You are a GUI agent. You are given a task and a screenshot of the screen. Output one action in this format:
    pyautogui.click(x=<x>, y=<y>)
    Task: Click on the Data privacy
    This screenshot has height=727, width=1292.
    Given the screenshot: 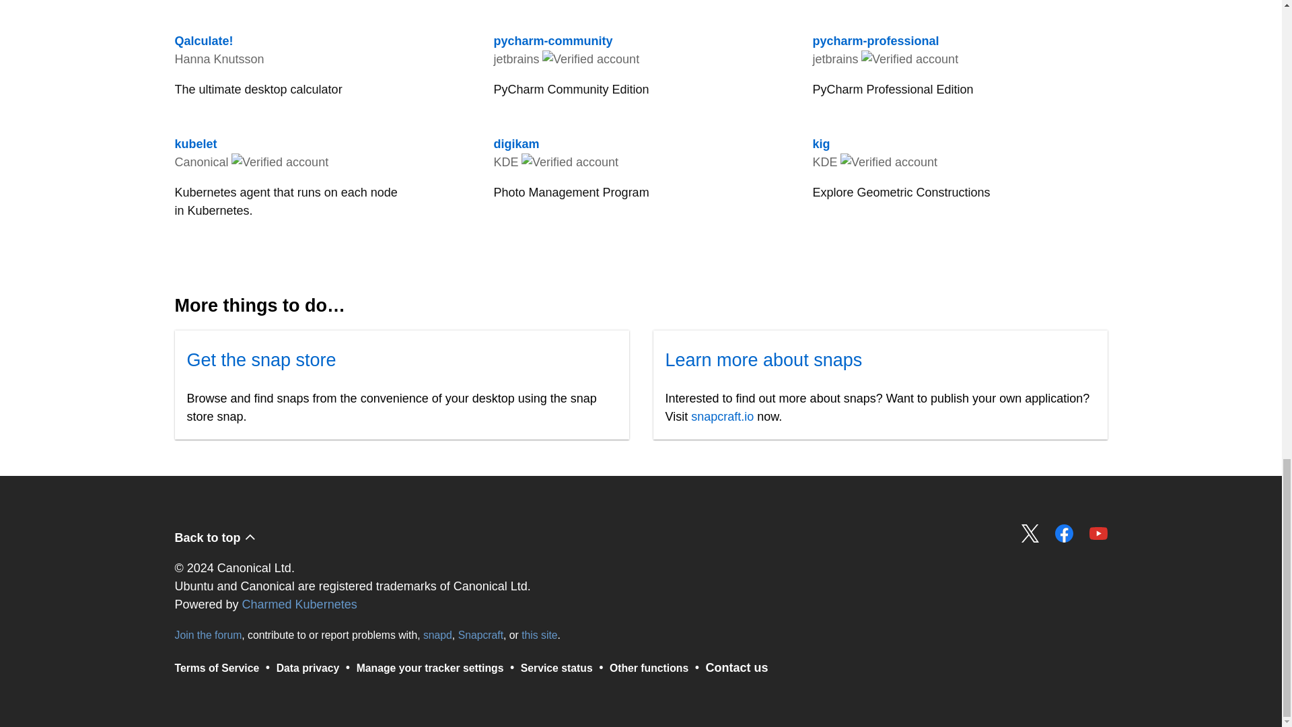 What is the action you would take?
    pyautogui.click(x=261, y=359)
    